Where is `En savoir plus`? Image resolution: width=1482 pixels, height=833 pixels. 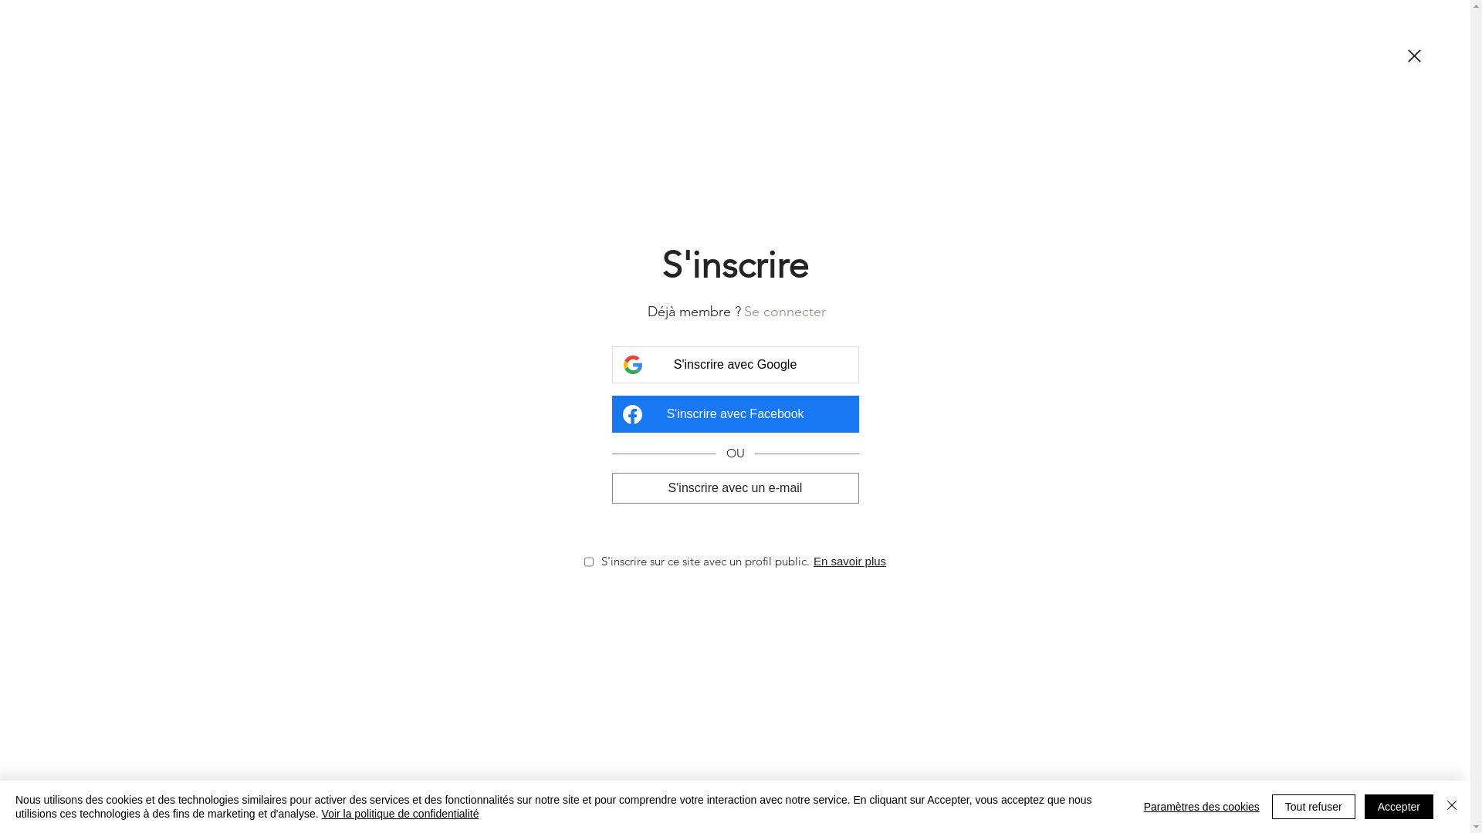 En savoir plus is located at coordinates (850, 562).